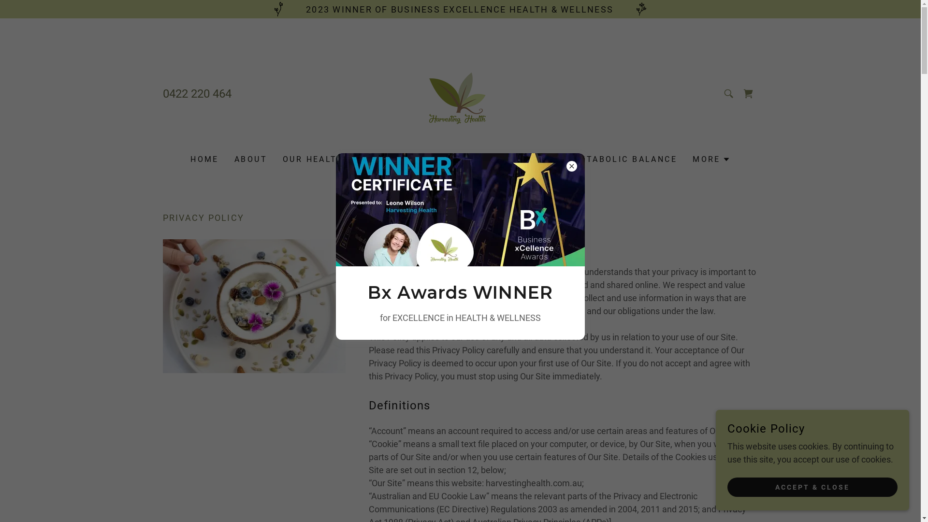 Image resolution: width=928 pixels, height=522 pixels. I want to click on OUR HEALTH PRACTITIONERS, so click(355, 159).